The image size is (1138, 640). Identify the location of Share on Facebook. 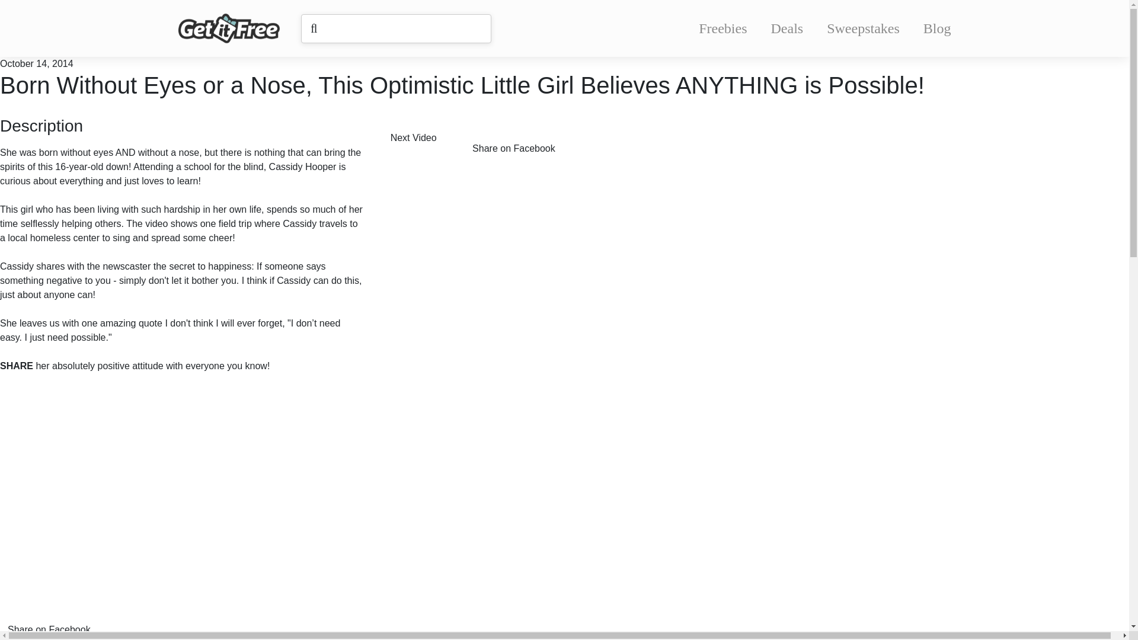
(522, 140).